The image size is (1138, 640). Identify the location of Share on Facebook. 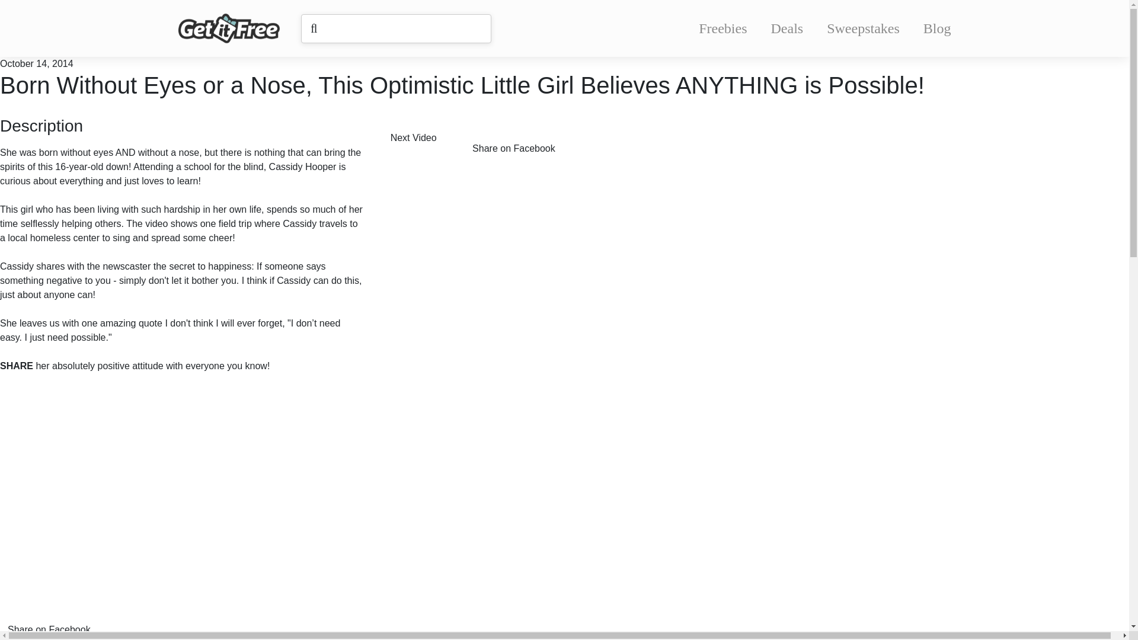
(522, 140).